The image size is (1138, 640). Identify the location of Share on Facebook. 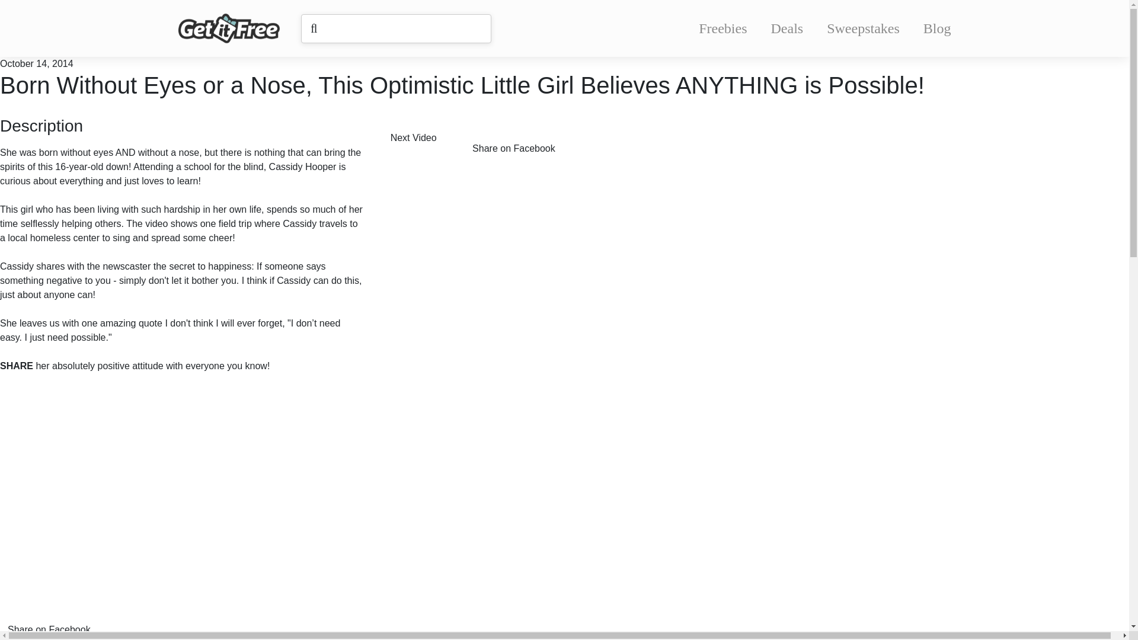
(522, 140).